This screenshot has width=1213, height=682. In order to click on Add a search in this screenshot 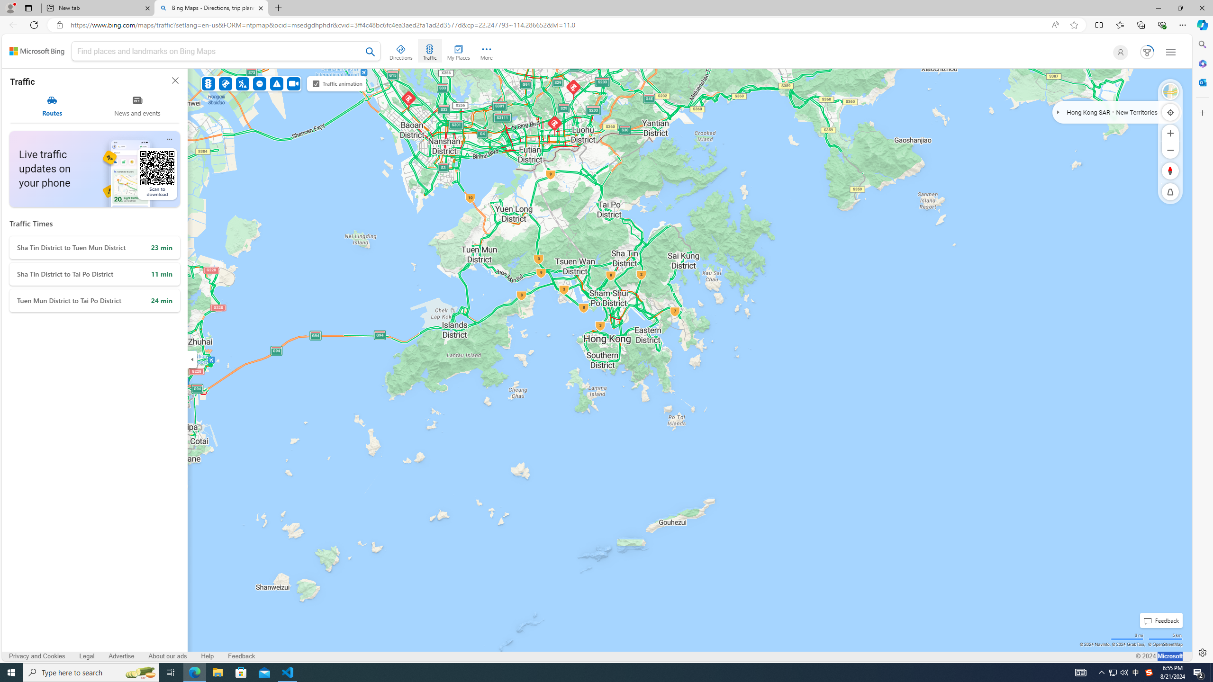, I will do `click(219, 51)`.